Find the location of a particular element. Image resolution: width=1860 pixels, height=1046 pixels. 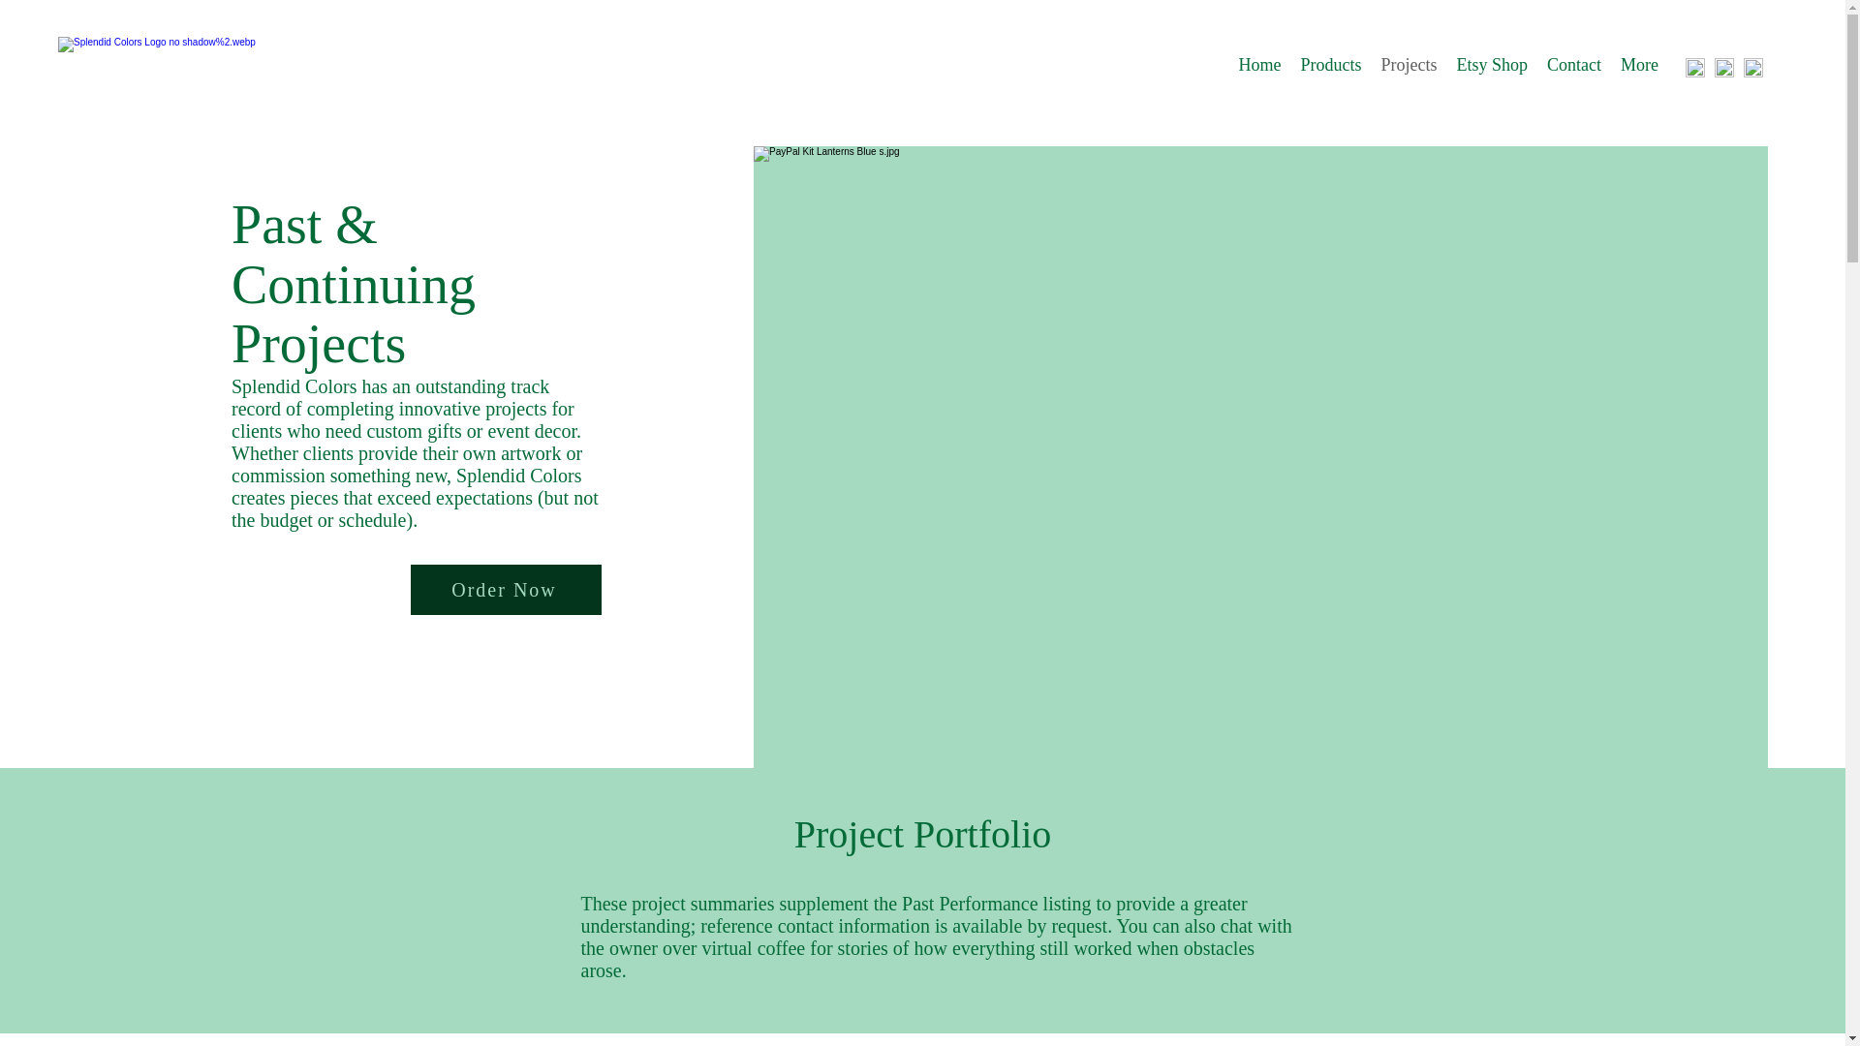

Projects is located at coordinates (1409, 68).